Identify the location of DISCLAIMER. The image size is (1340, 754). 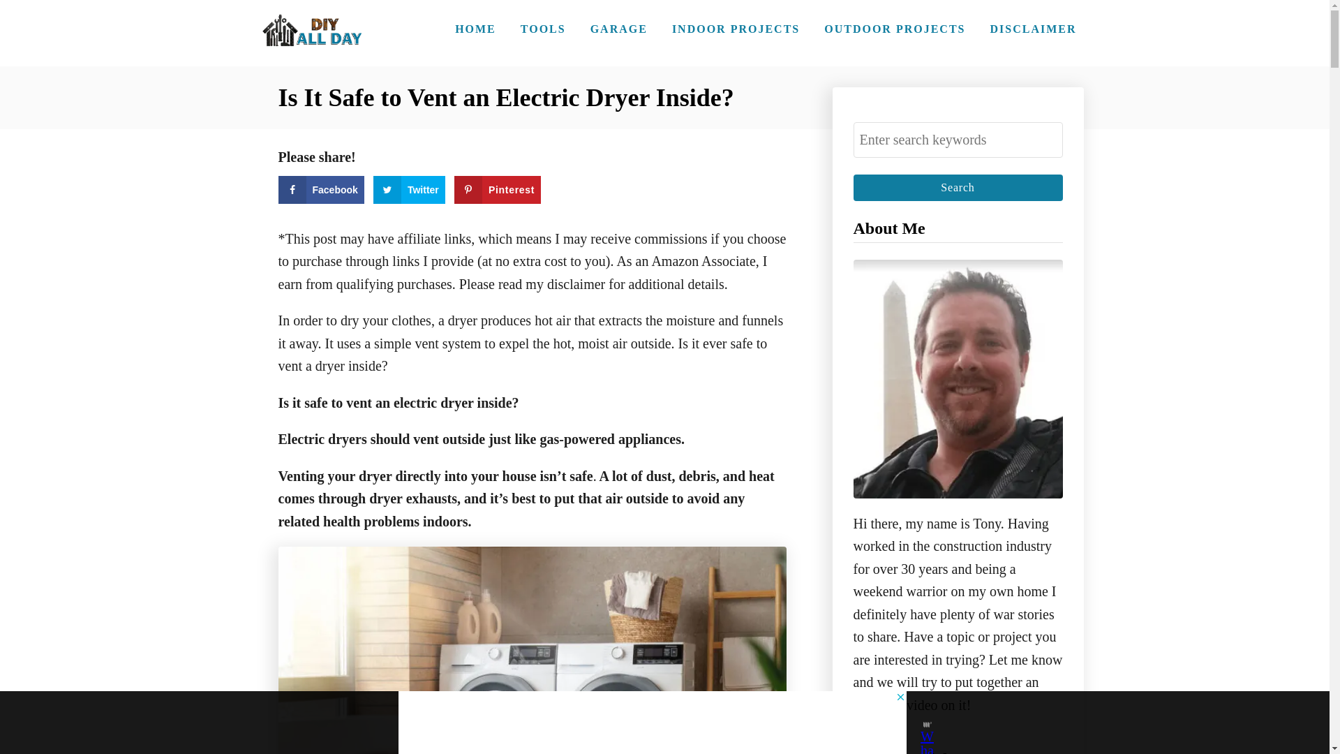
(1032, 29).